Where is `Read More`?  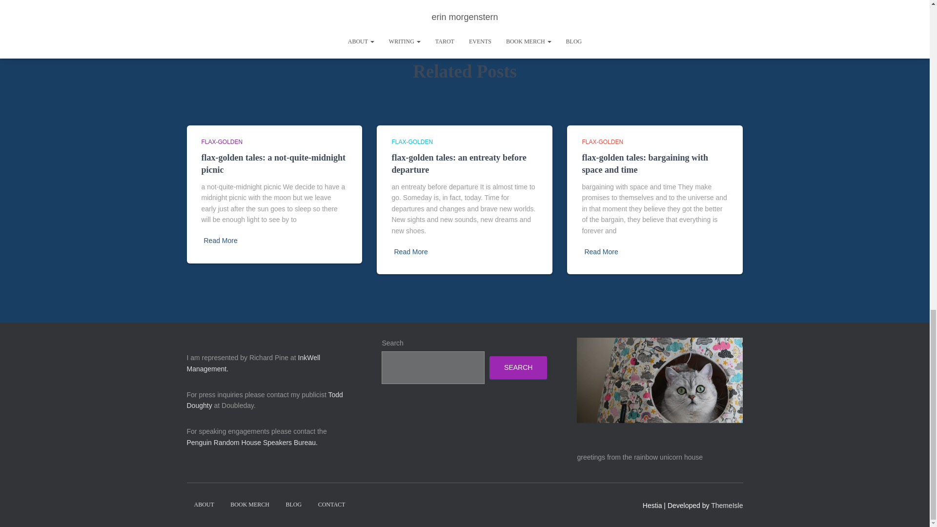 Read More is located at coordinates (221, 241).